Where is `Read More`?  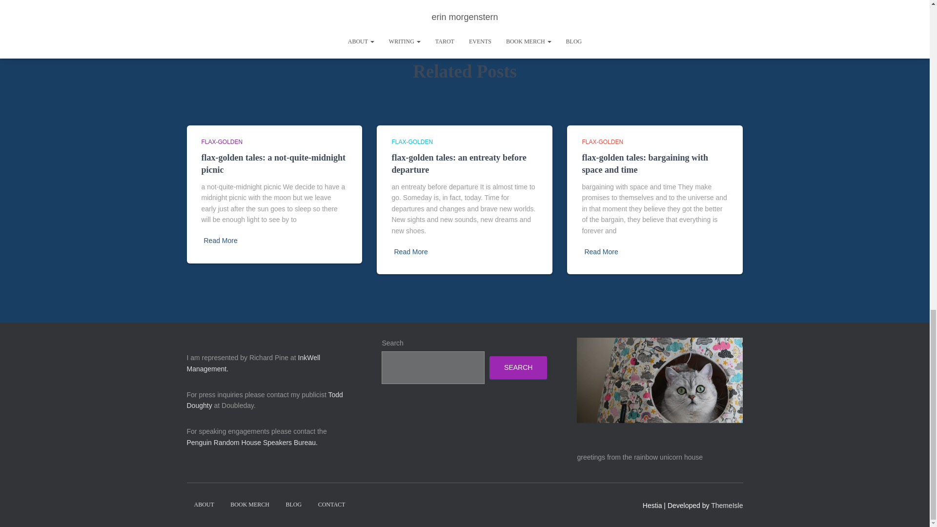 Read More is located at coordinates (221, 241).